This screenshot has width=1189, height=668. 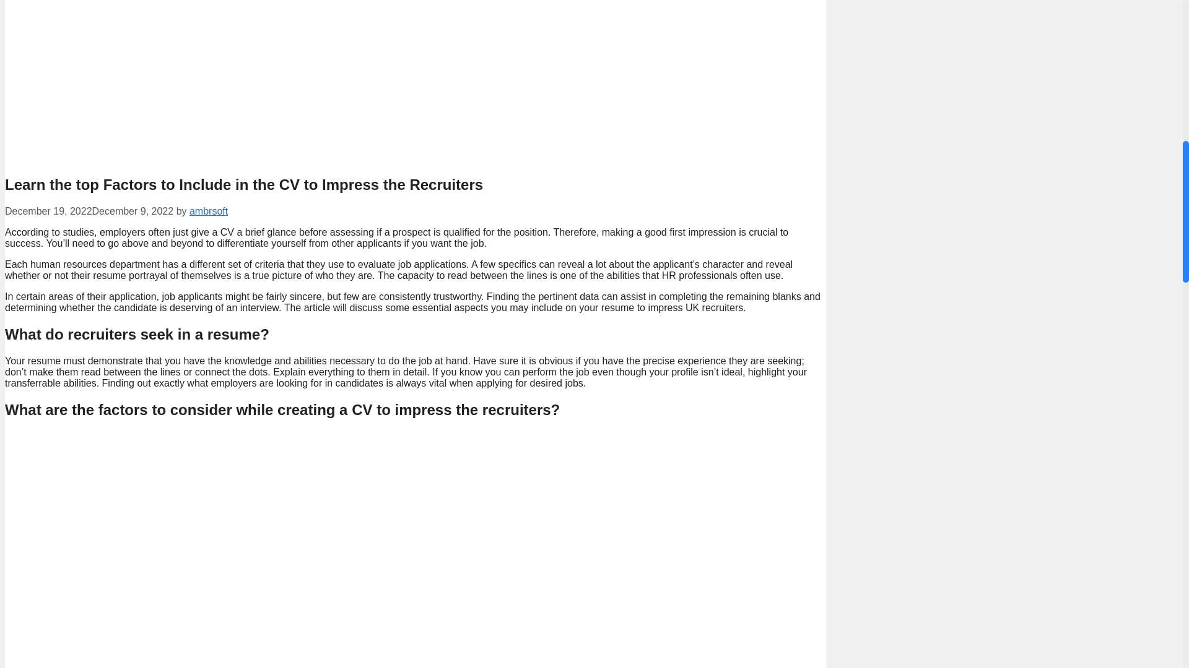 I want to click on ambrsoft, so click(x=208, y=210).